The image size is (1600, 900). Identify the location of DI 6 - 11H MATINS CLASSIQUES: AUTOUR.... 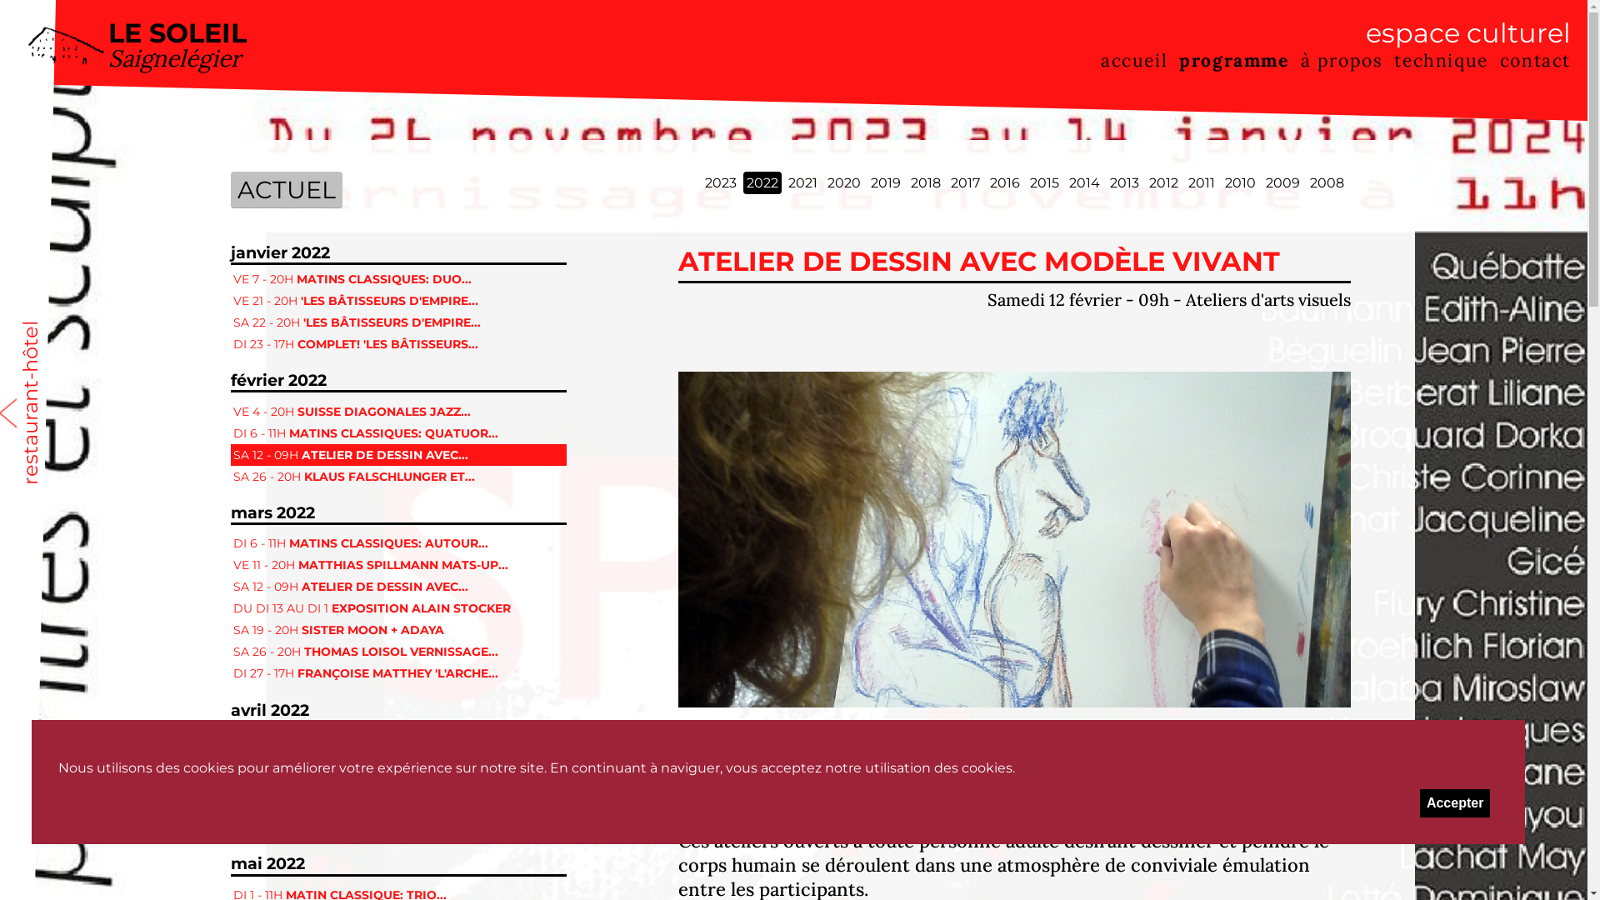
(398, 543).